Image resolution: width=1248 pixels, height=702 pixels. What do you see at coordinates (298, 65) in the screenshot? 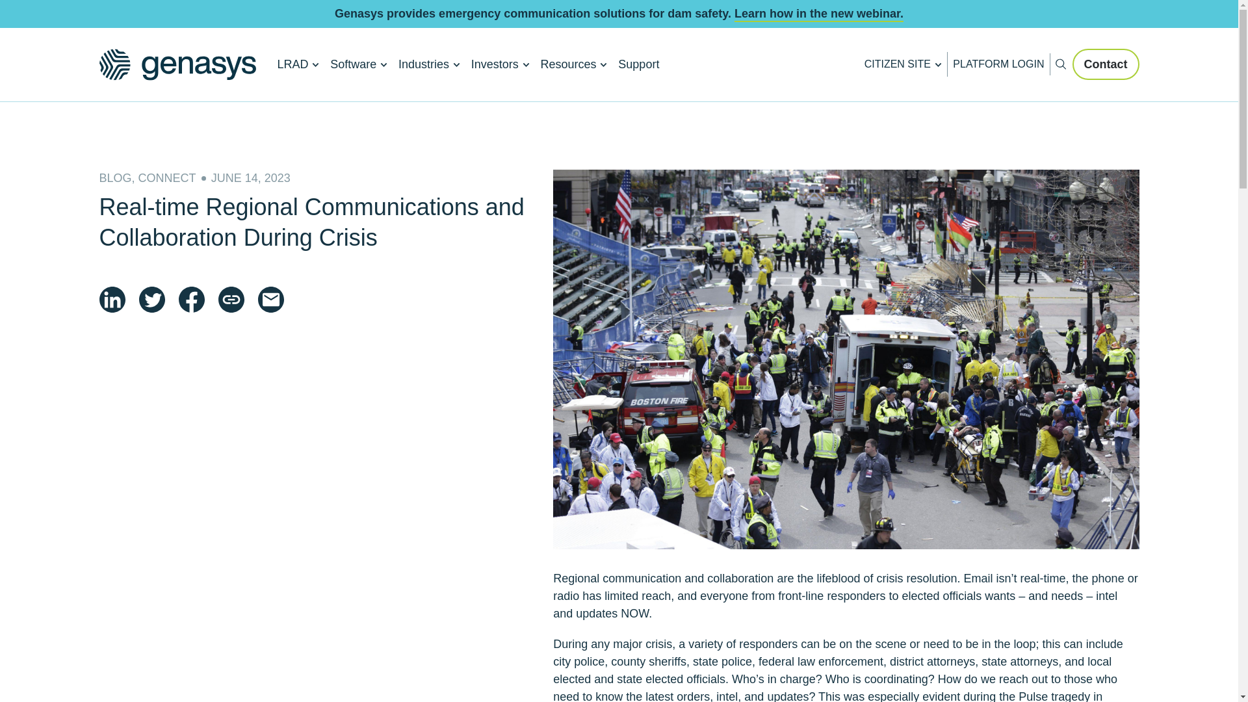
I see `Learn More about LRAD` at bounding box center [298, 65].